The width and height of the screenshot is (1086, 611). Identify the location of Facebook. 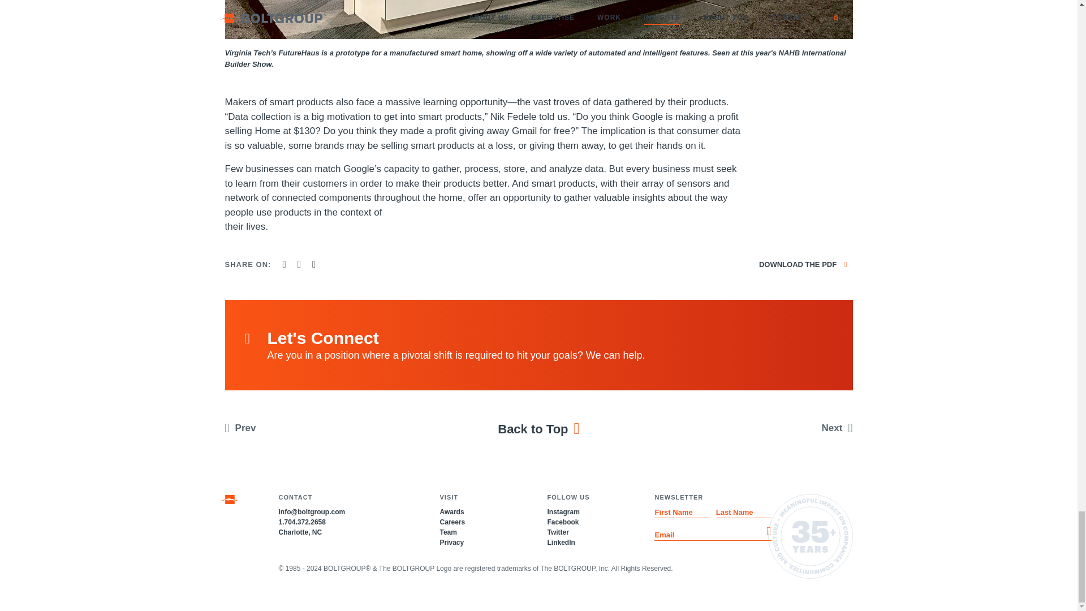
(563, 522).